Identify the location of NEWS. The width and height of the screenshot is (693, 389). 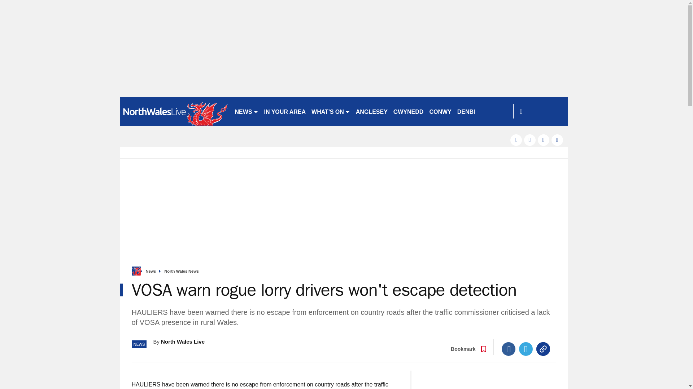
(246, 111).